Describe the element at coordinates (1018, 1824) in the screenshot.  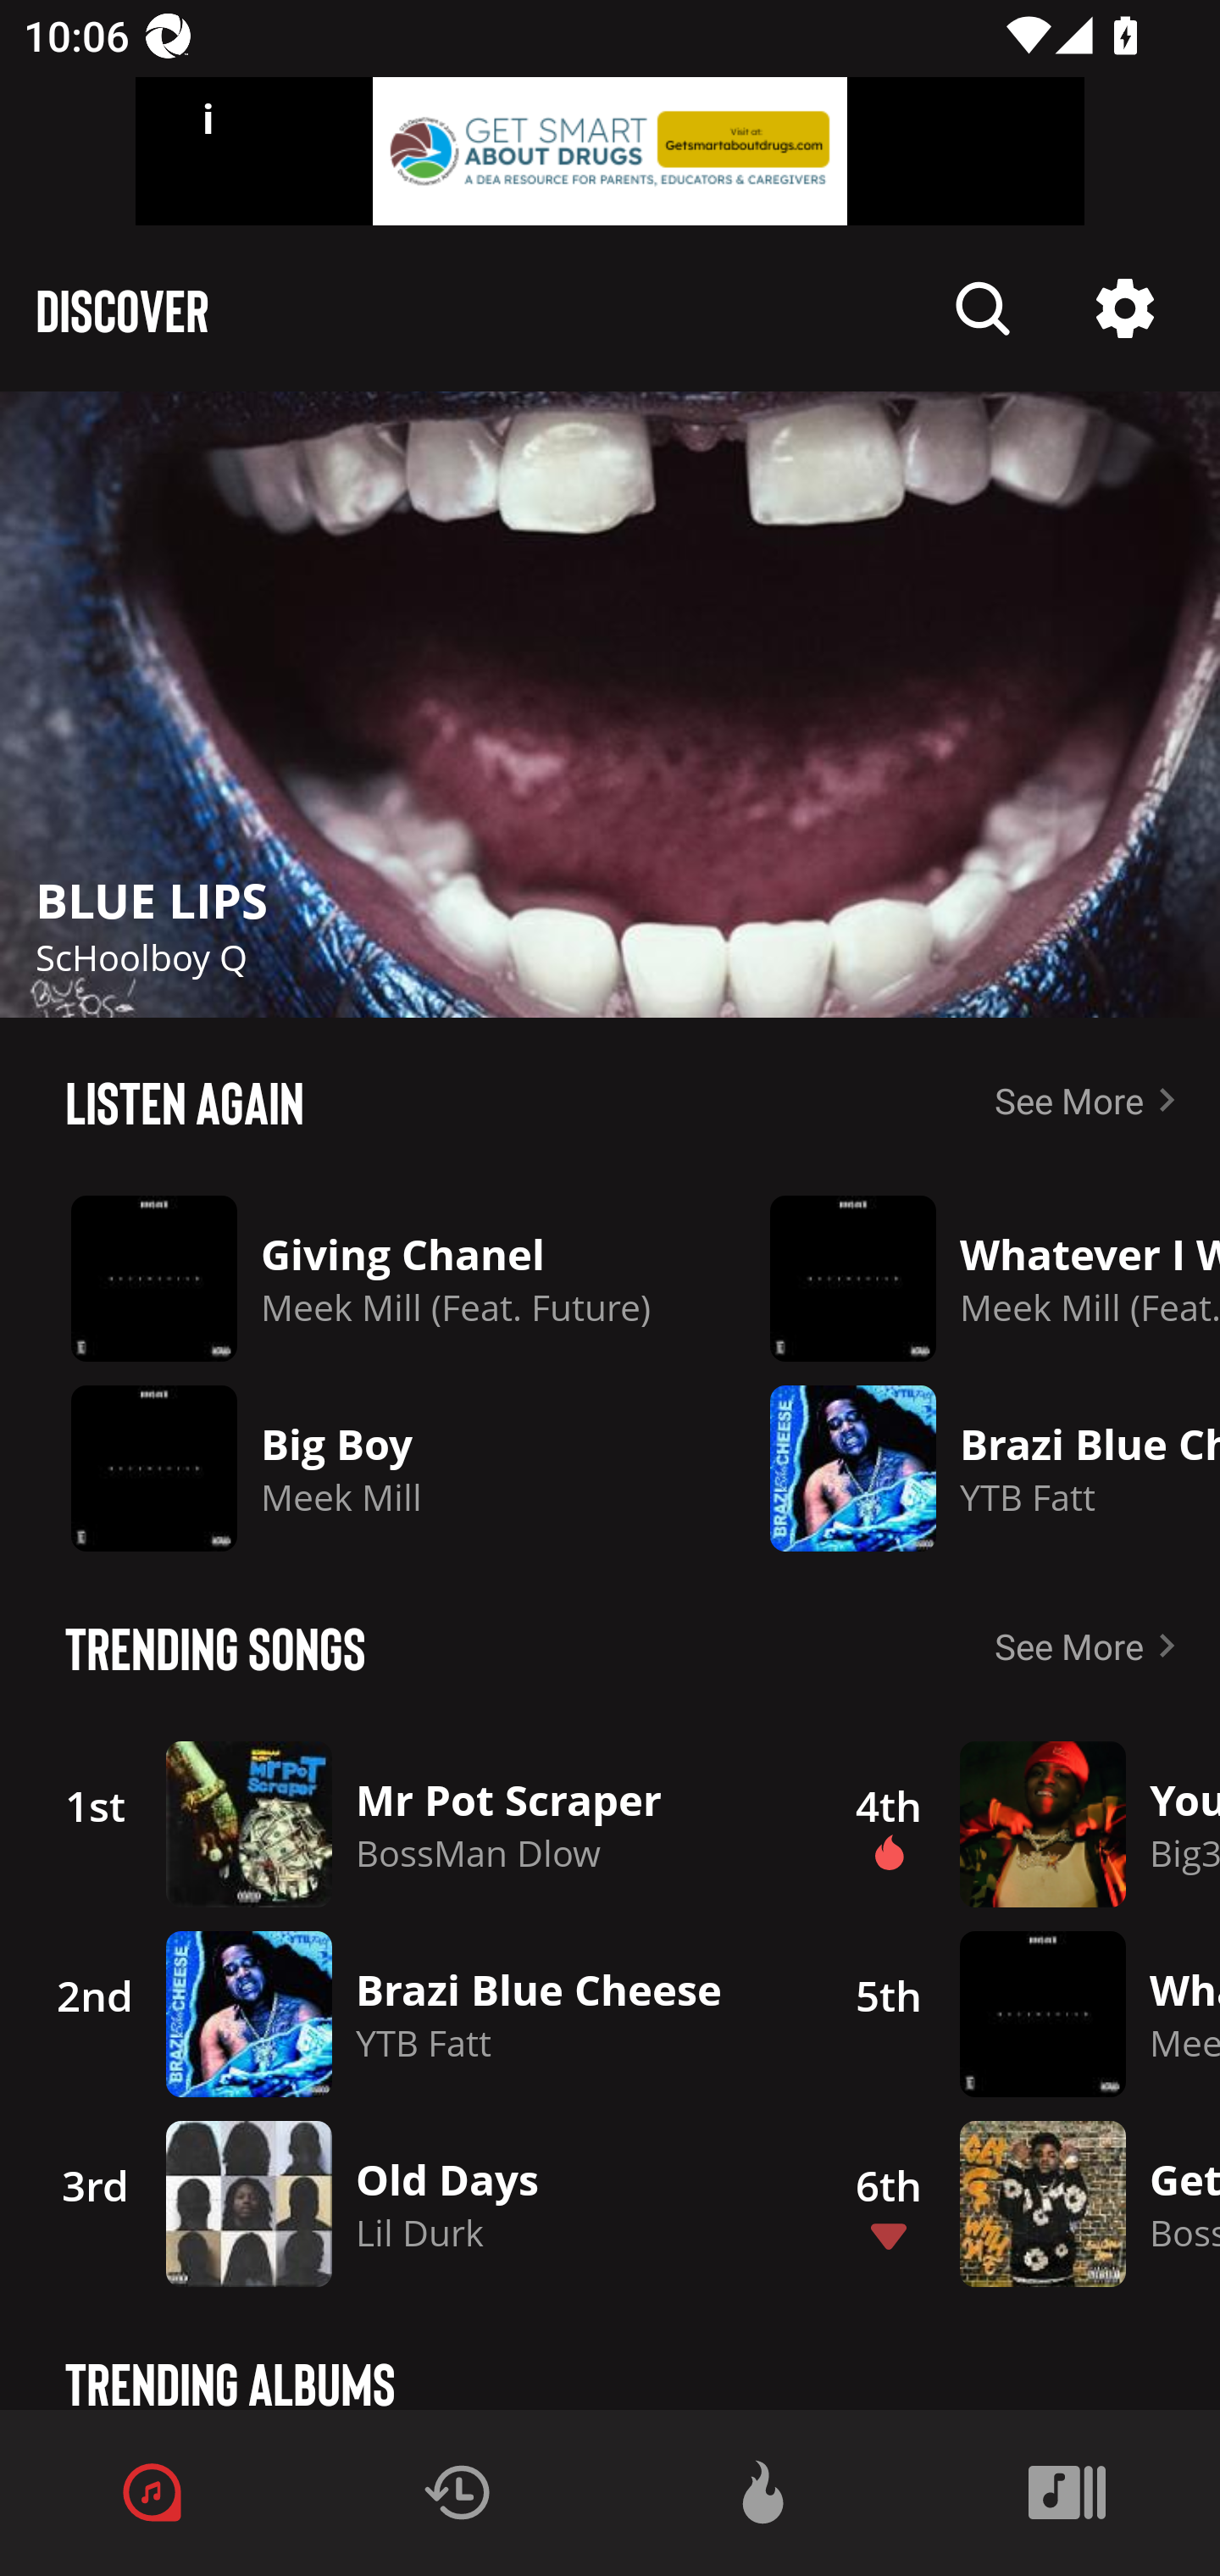
I see `4th Description Description You Thought Big30` at that location.